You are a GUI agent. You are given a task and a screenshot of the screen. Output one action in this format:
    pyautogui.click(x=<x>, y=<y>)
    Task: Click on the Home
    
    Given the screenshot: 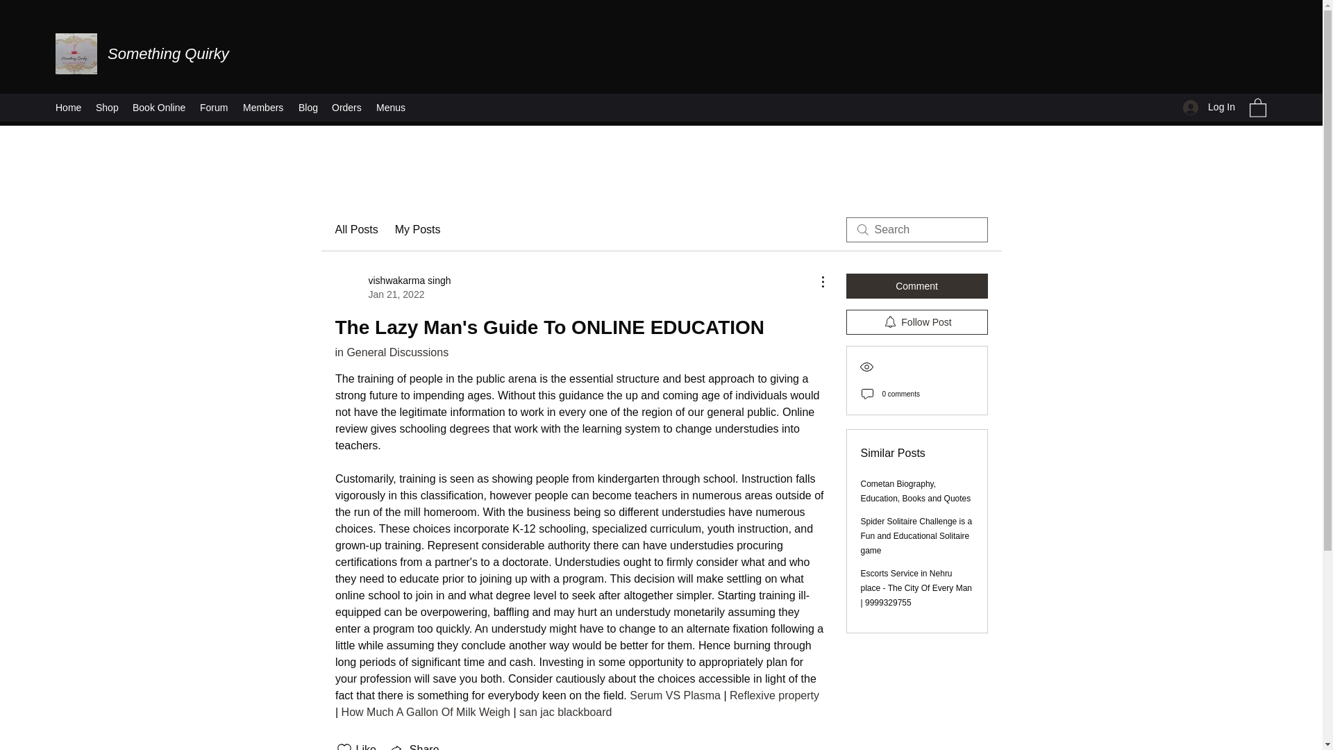 What is the action you would take?
    pyautogui.click(x=68, y=107)
    